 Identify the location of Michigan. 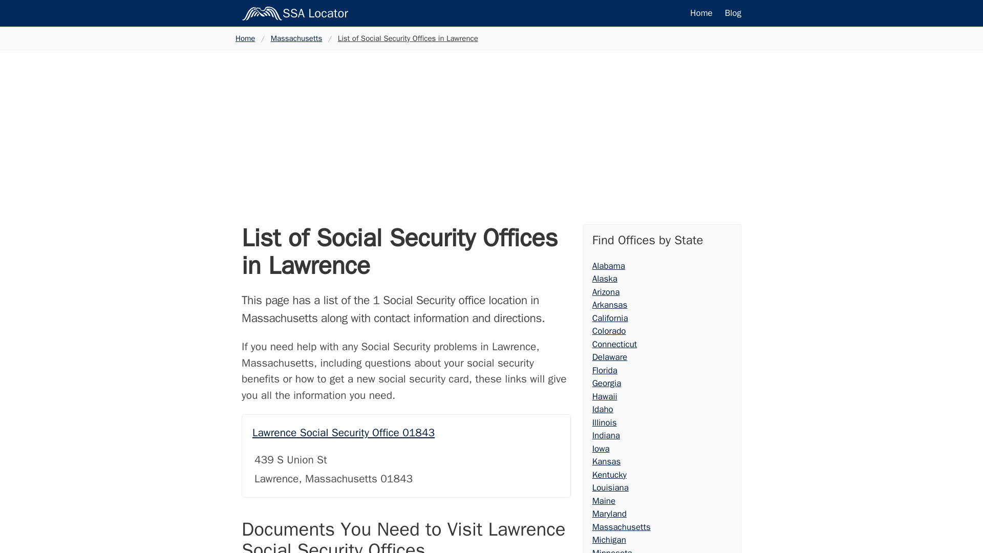
(609, 540).